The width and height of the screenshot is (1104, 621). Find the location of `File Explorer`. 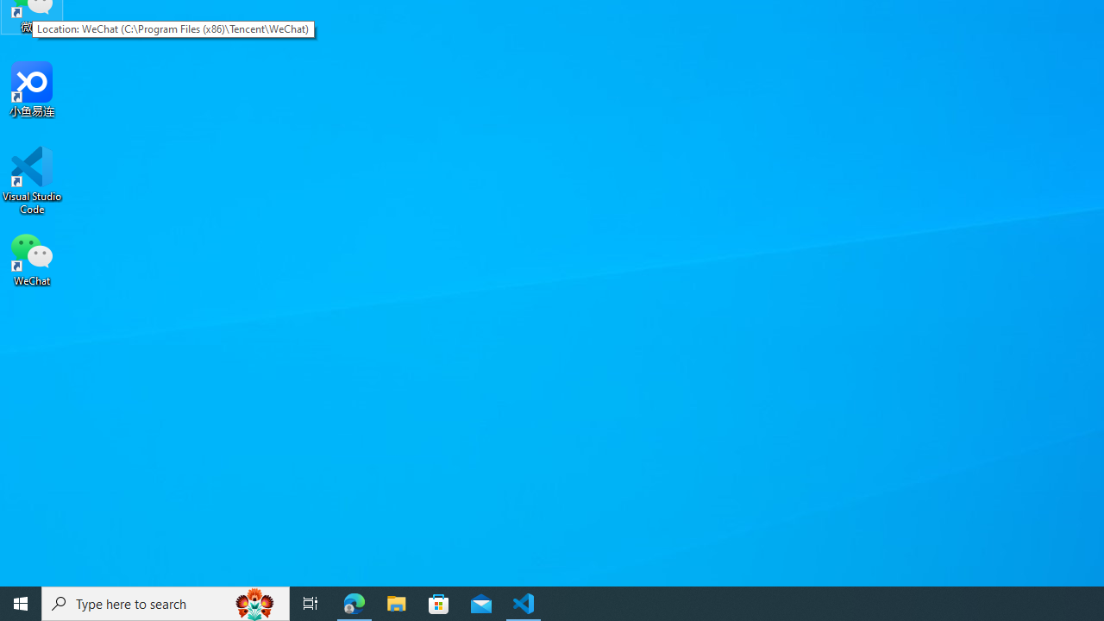

File Explorer is located at coordinates (397, 604).